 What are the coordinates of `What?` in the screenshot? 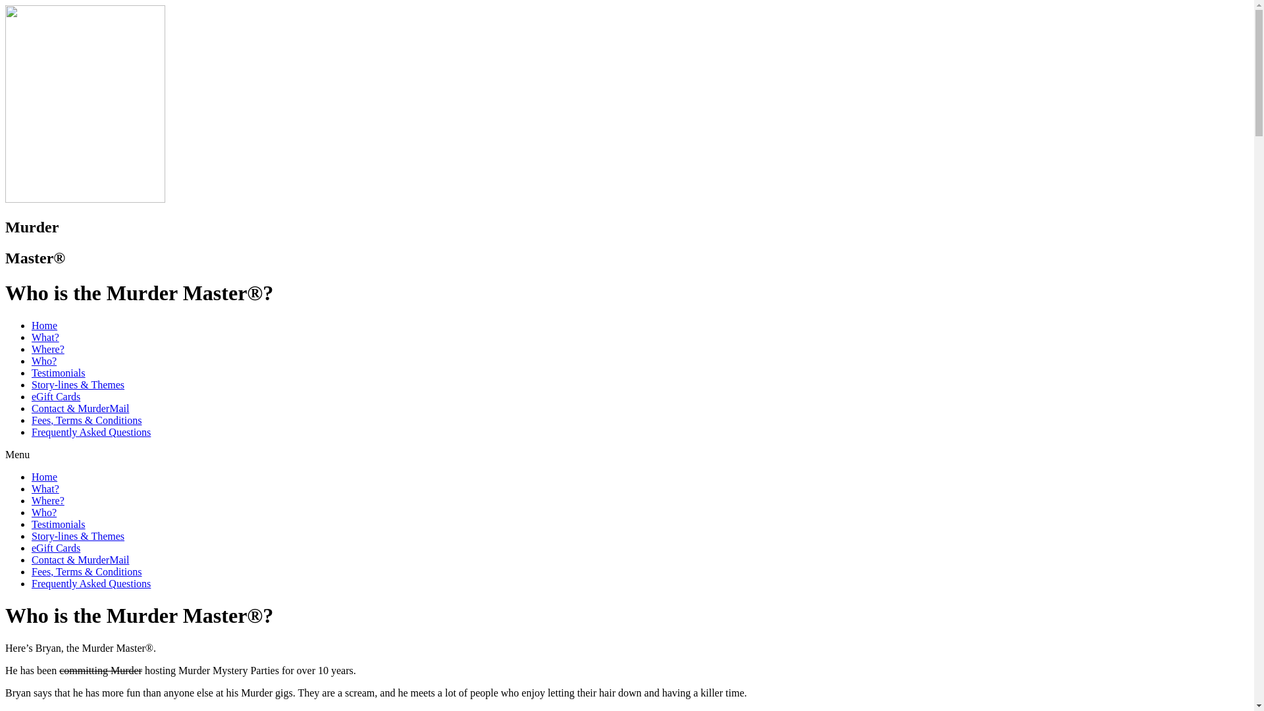 It's located at (45, 488).